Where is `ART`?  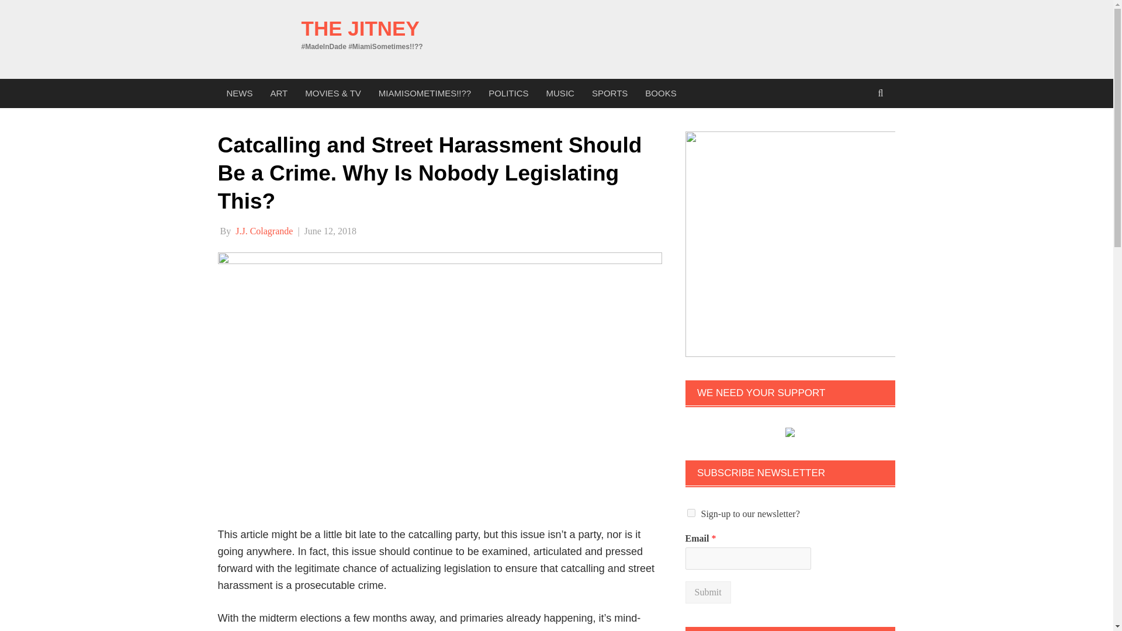
ART is located at coordinates (279, 93).